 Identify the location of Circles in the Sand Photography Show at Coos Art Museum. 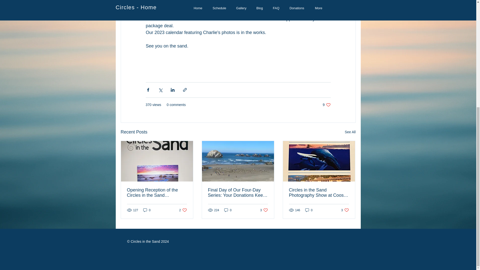
(147, 210).